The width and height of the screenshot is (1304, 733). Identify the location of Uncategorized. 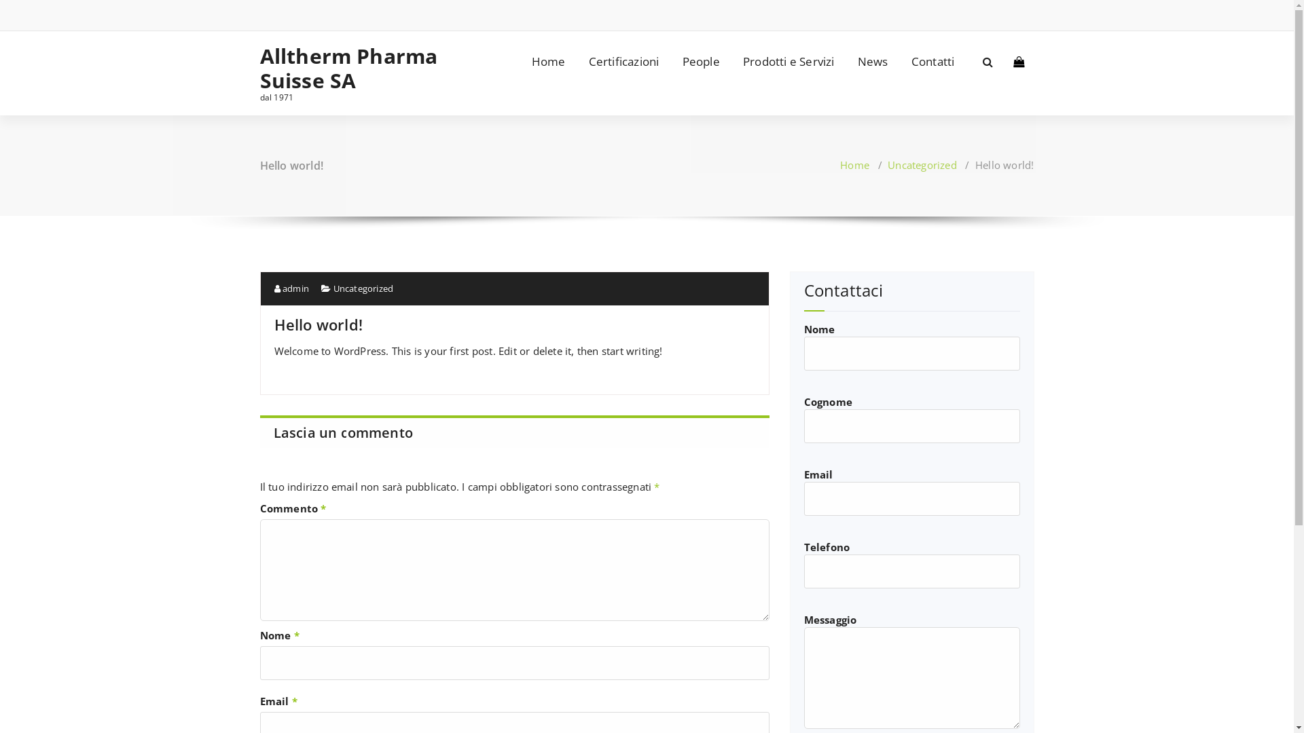
(922, 165).